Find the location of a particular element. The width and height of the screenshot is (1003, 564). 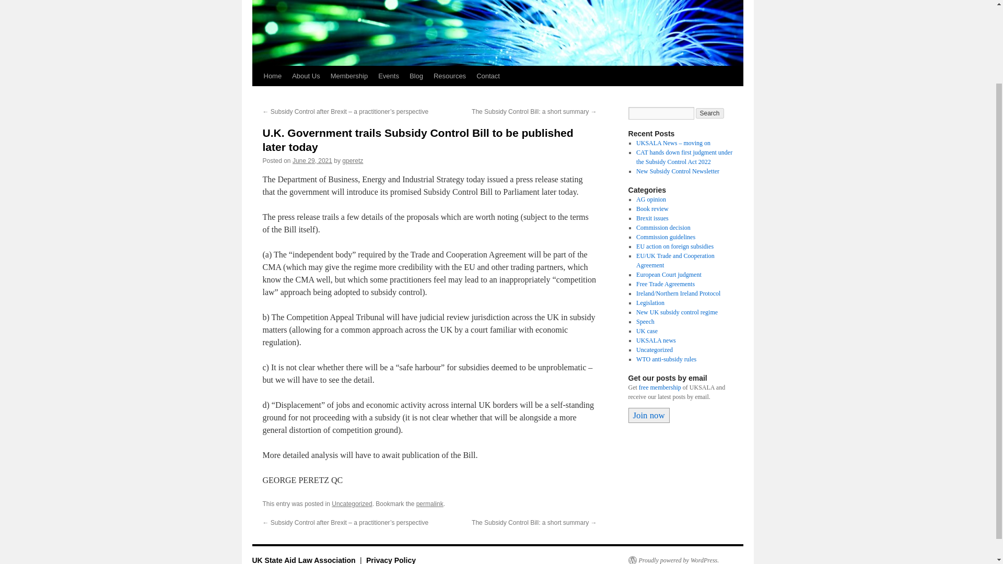

Blog is located at coordinates (416, 76).